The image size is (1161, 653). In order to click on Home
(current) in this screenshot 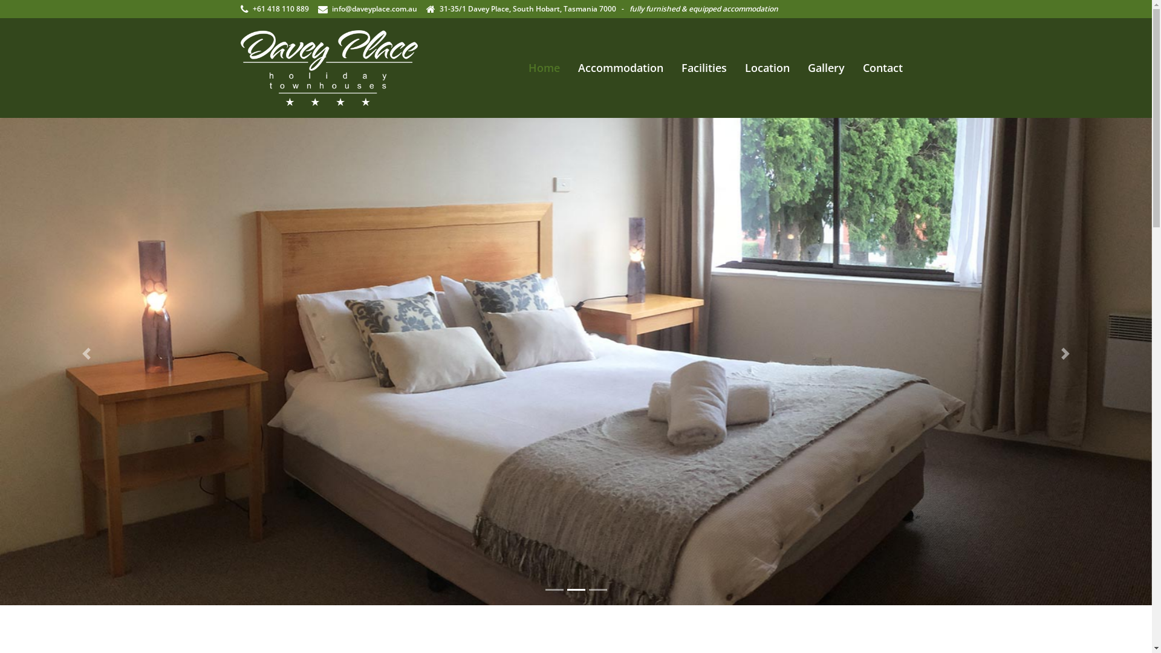, I will do `click(544, 68)`.